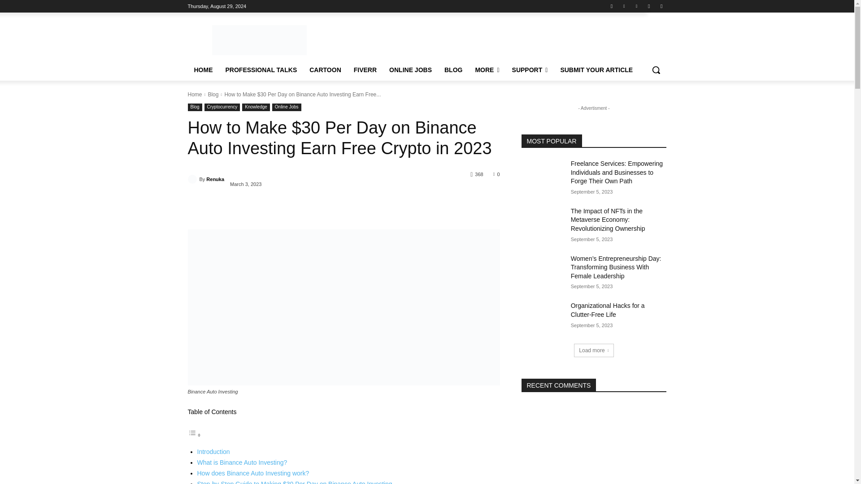 This screenshot has width=861, height=484. I want to click on View all posts in Blog, so click(213, 95).